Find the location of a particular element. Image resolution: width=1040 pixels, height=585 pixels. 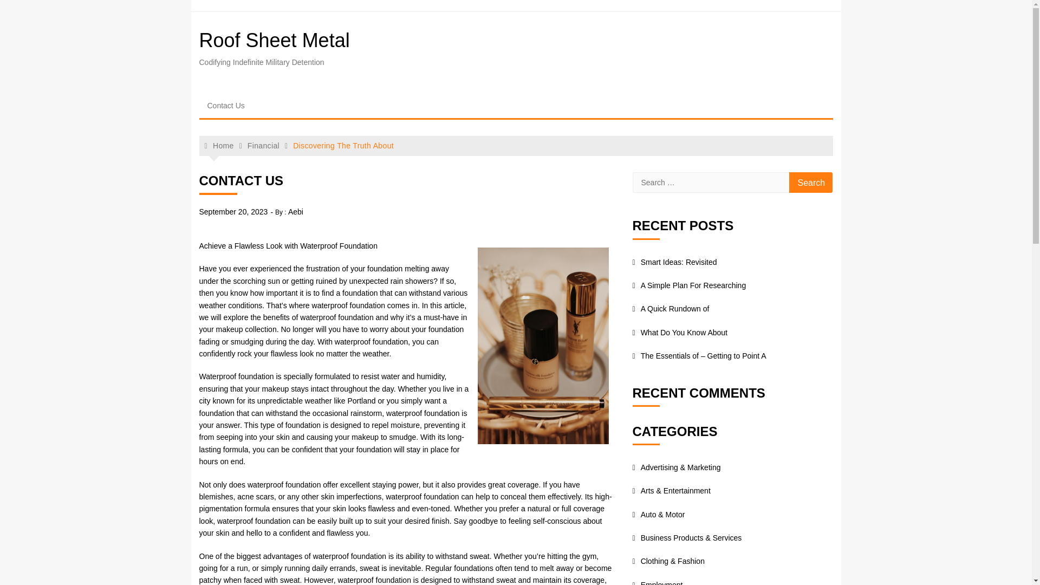

Home is located at coordinates (219, 146).